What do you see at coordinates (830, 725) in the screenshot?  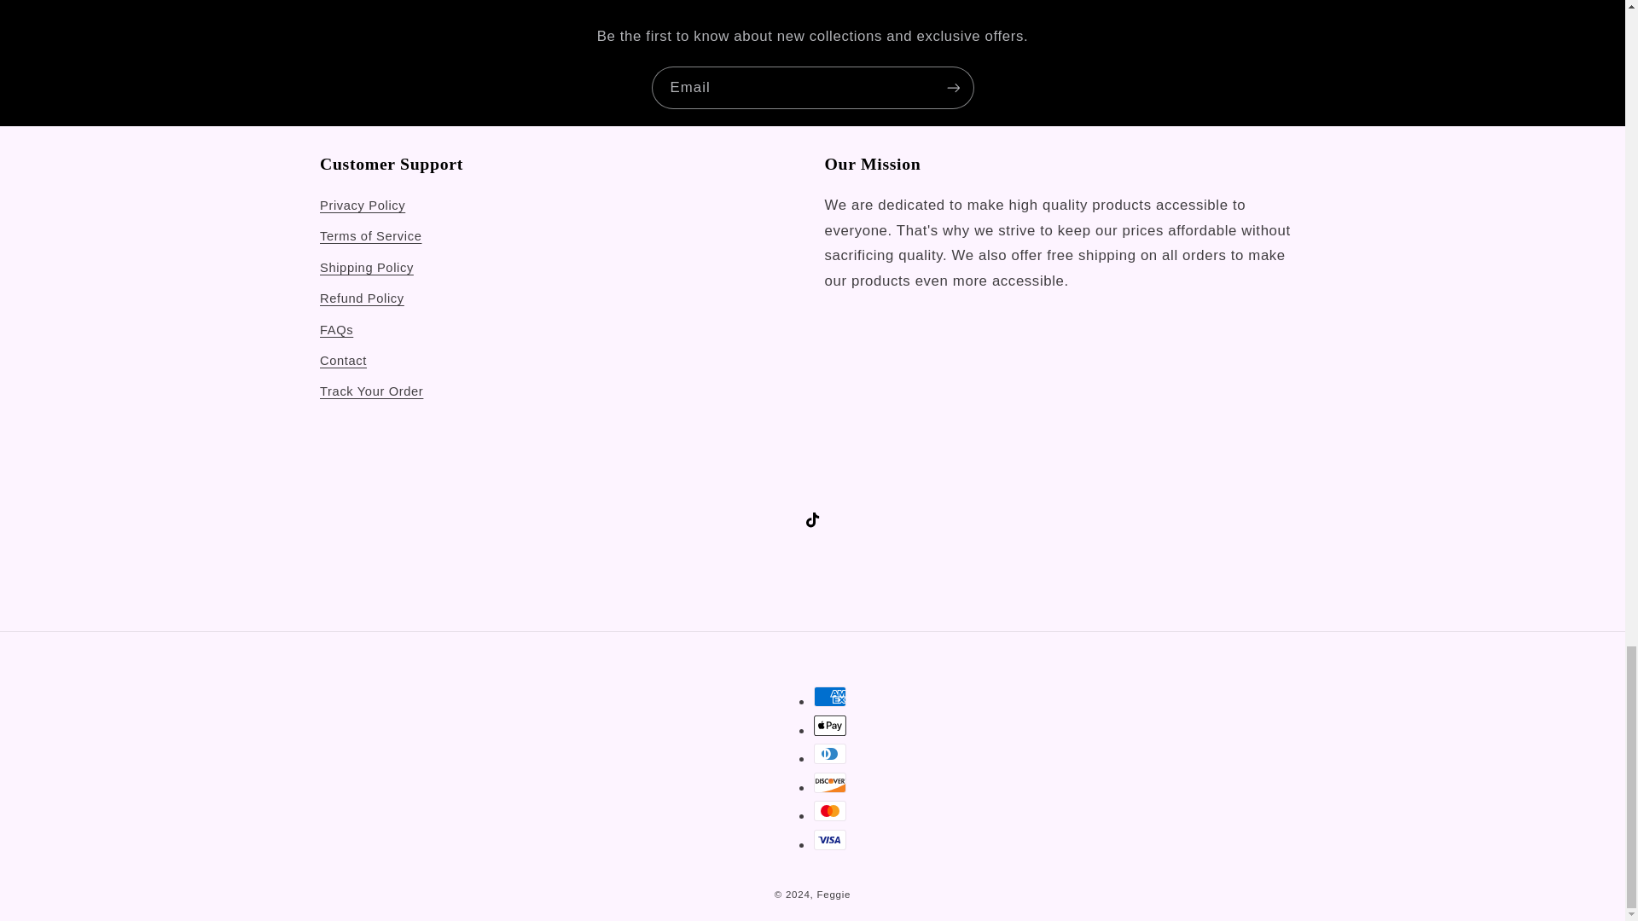 I see `Apple Pay` at bounding box center [830, 725].